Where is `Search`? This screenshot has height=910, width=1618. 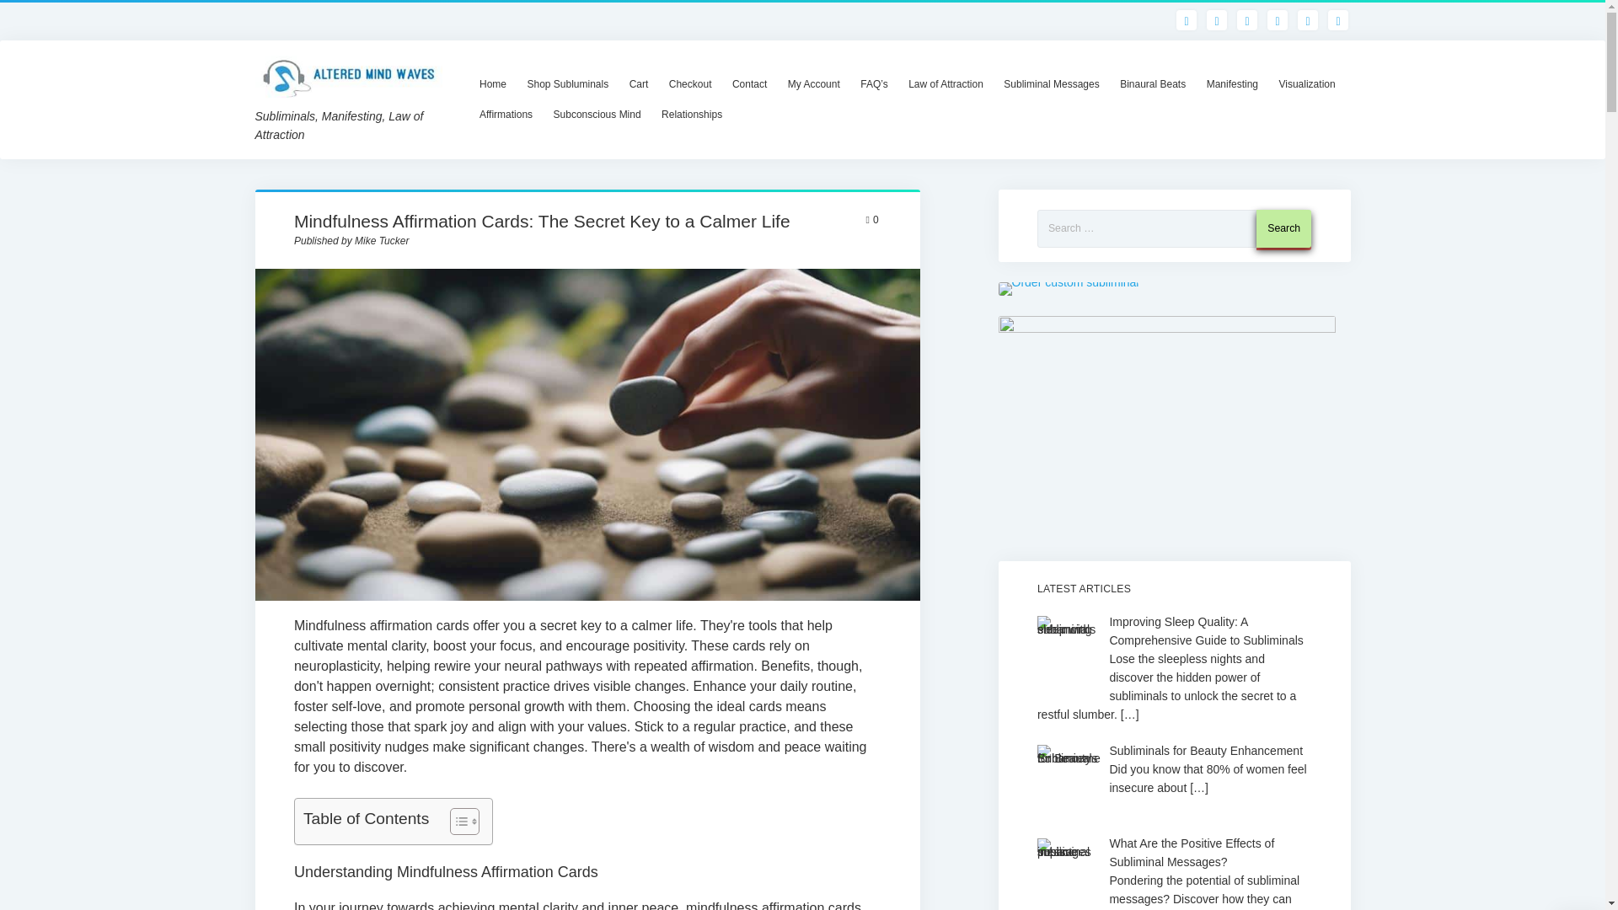 Search is located at coordinates (1283, 228).